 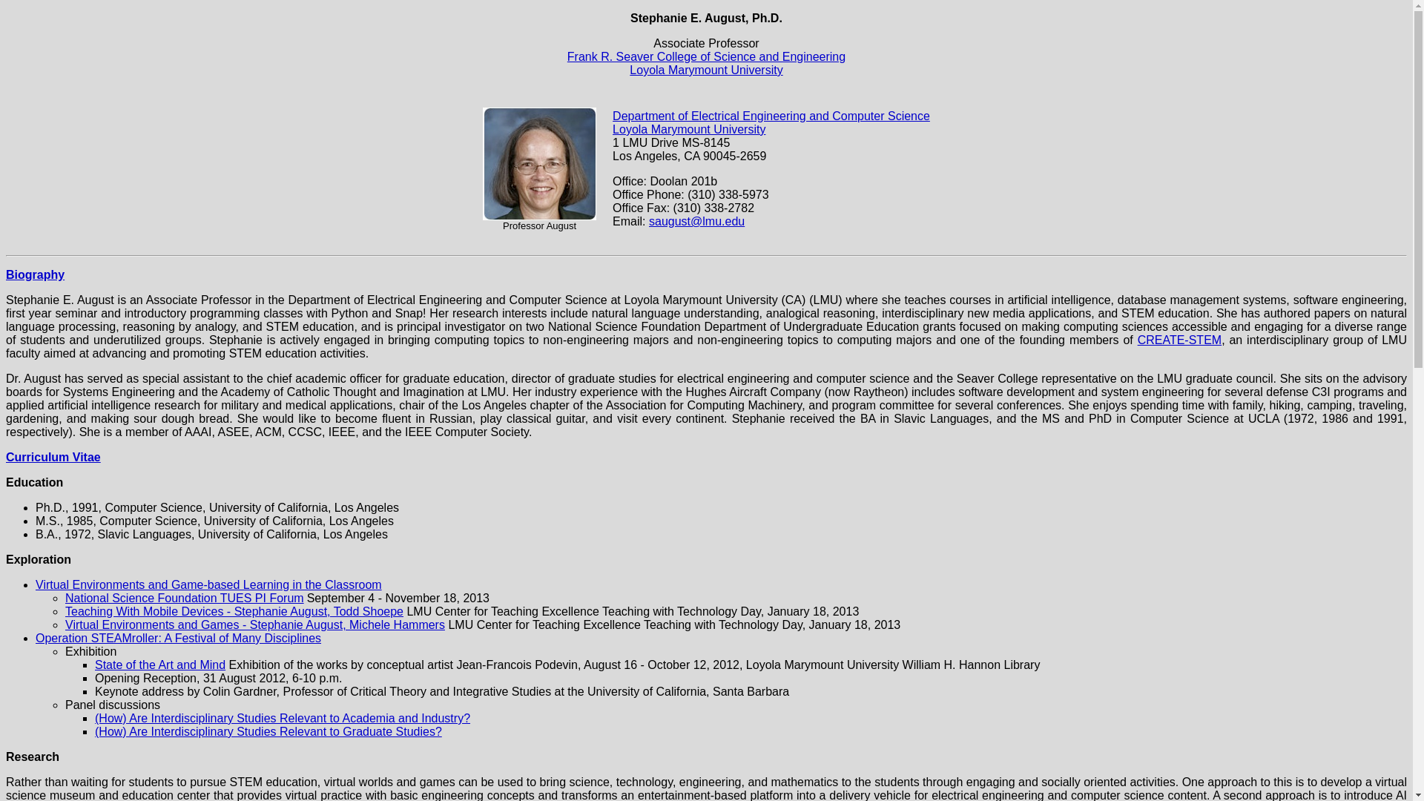 I want to click on State of the Art and Mind, so click(x=160, y=665).